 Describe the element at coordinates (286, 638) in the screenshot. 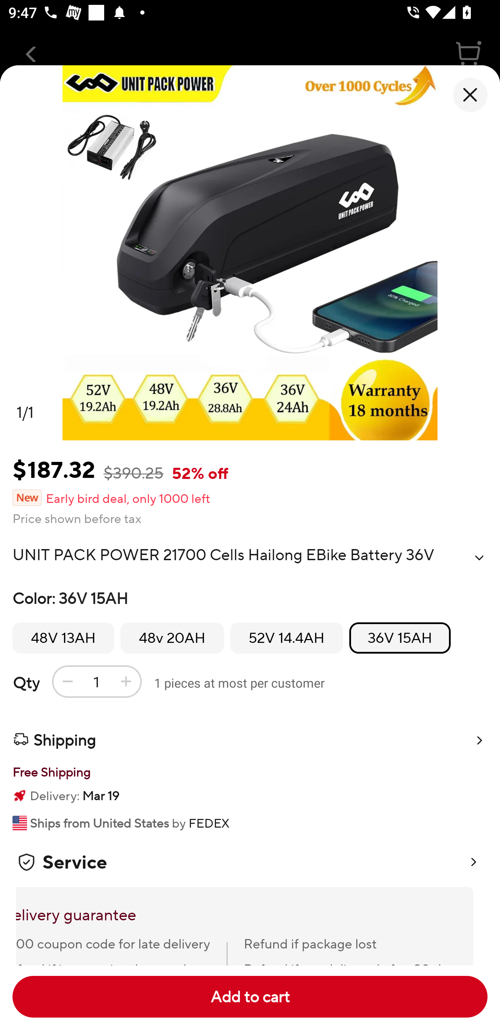

I see `52V 14.4AH` at that location.